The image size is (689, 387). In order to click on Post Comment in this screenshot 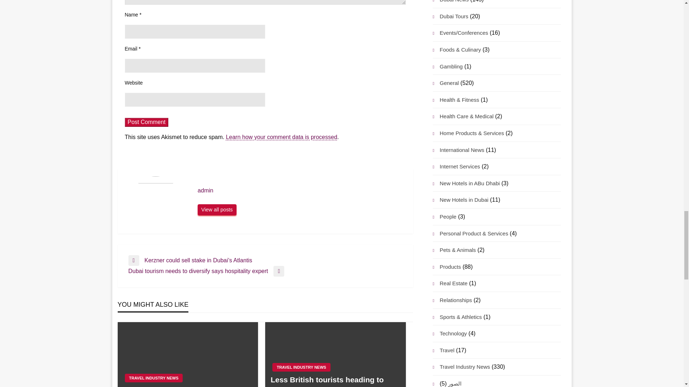, I will do `click(146, 122)`.